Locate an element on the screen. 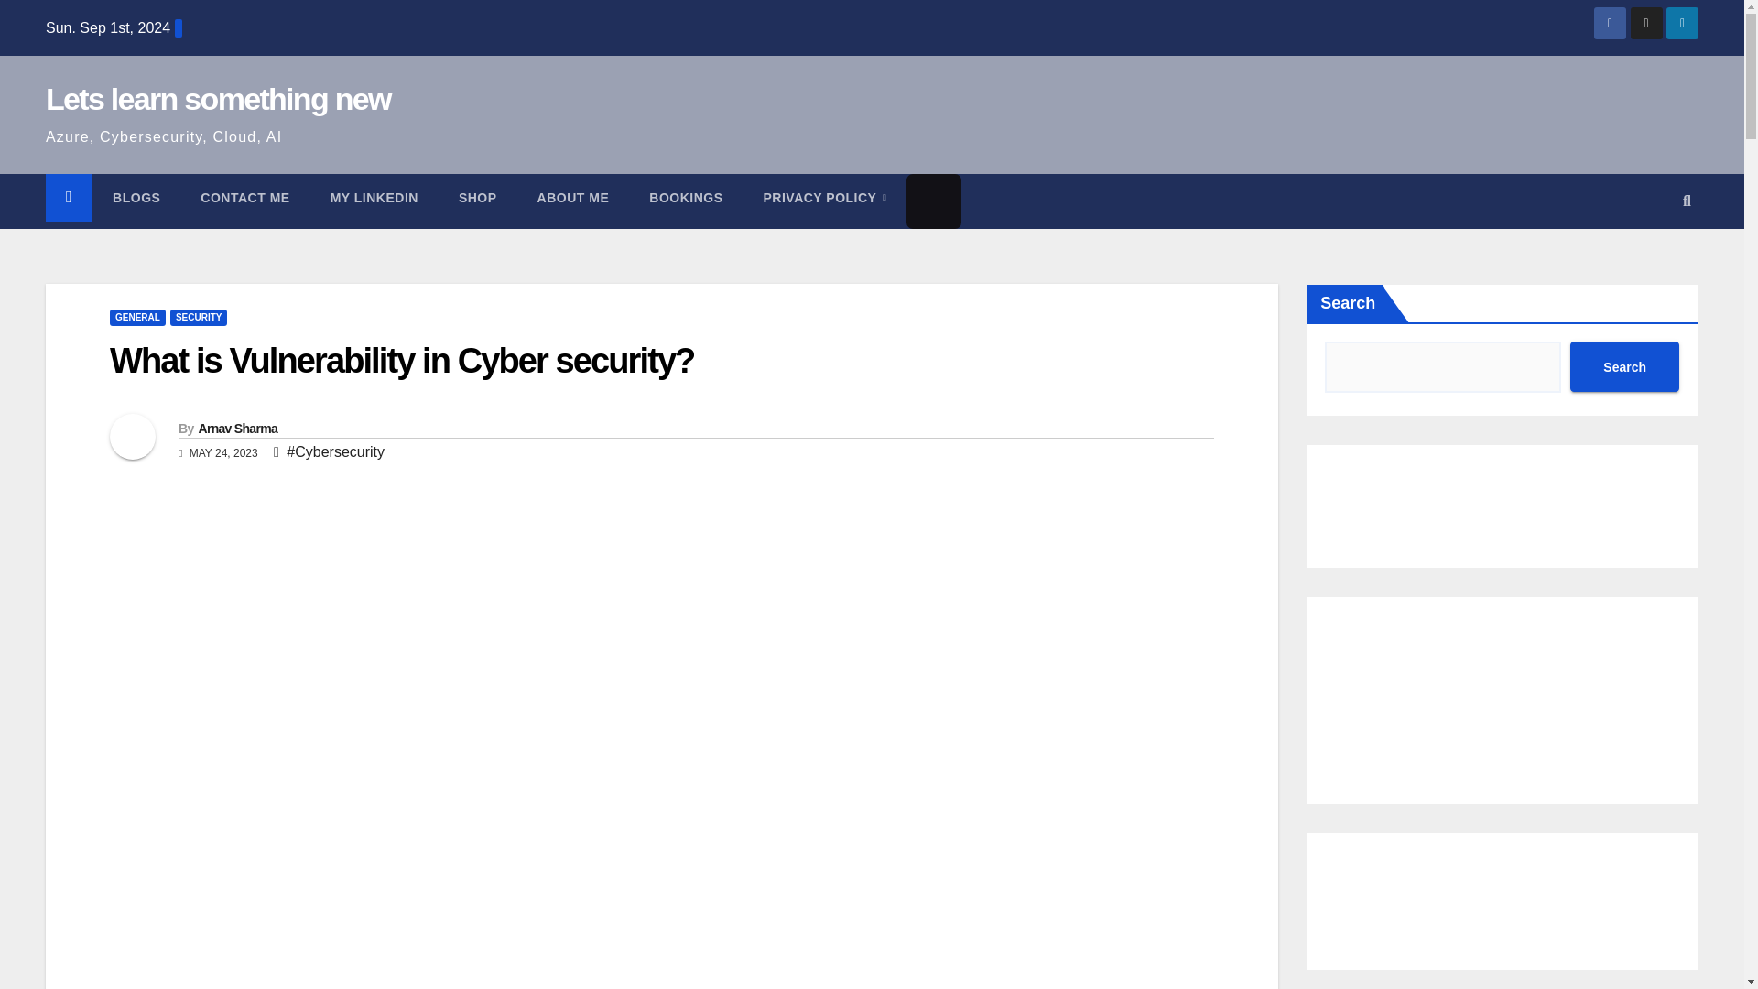  SECURITY is located at coordinates (200, 318).